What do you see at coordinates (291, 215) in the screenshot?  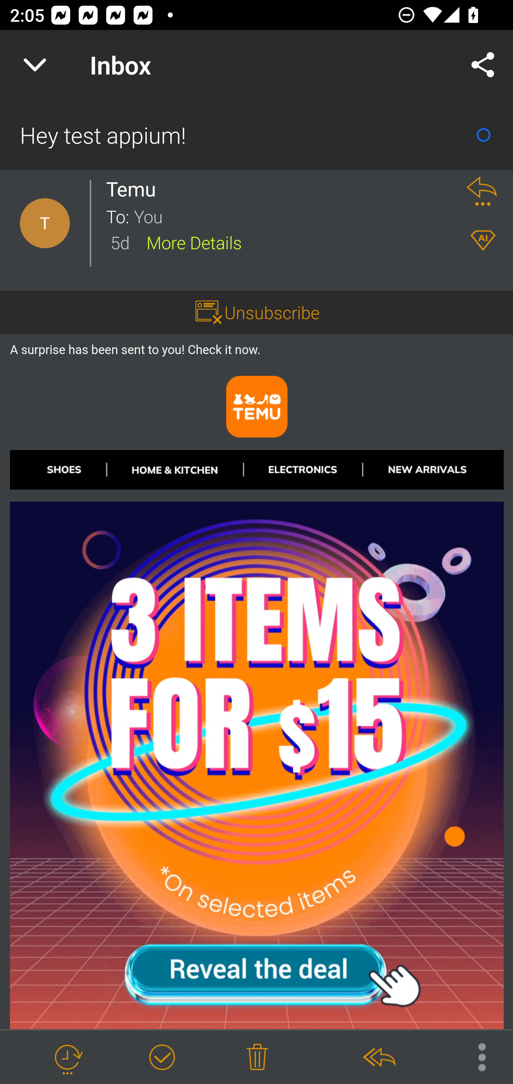 I see `You` at bounding box center [291, 215].